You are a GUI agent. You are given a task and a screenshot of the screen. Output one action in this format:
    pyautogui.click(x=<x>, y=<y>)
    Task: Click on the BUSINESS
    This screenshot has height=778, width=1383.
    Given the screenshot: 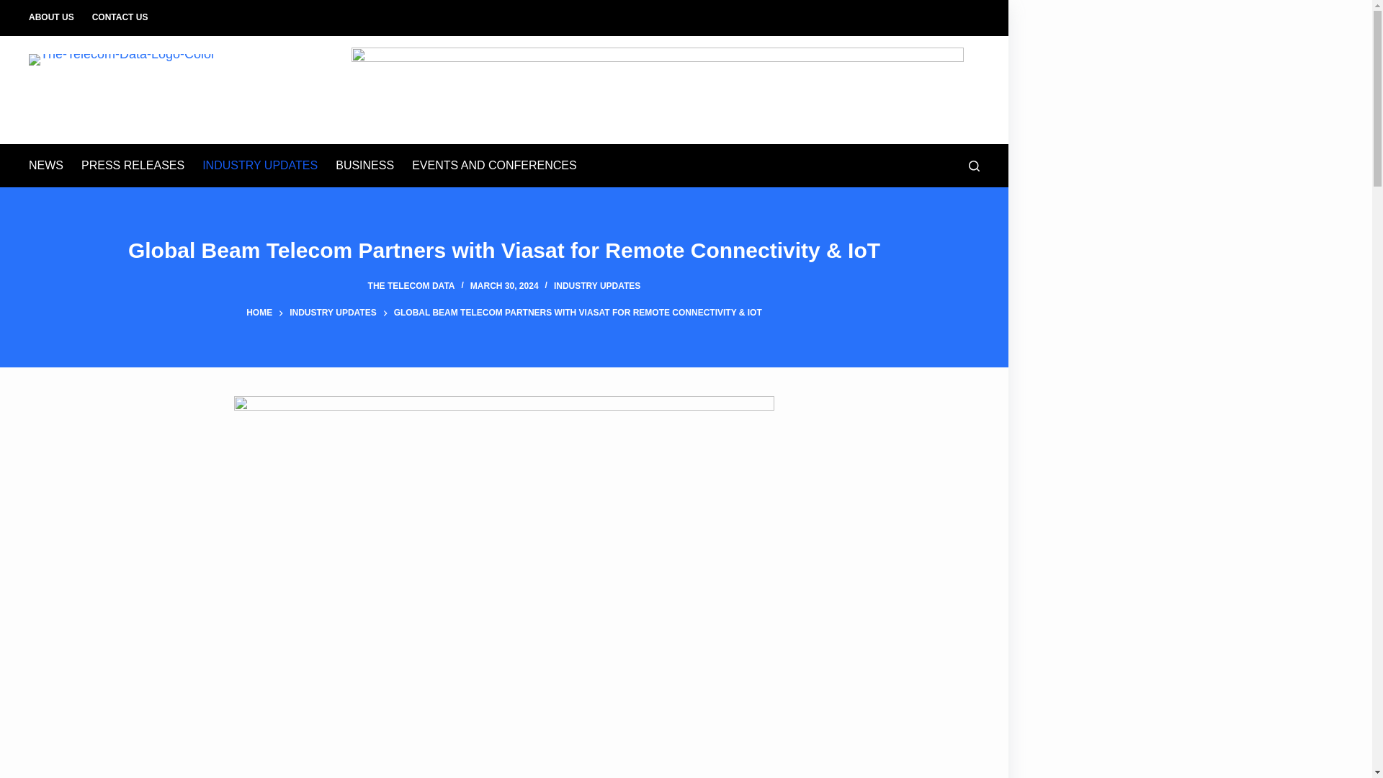 What is the action you would take?
    pyautogui.click(x=364, y=166)
    